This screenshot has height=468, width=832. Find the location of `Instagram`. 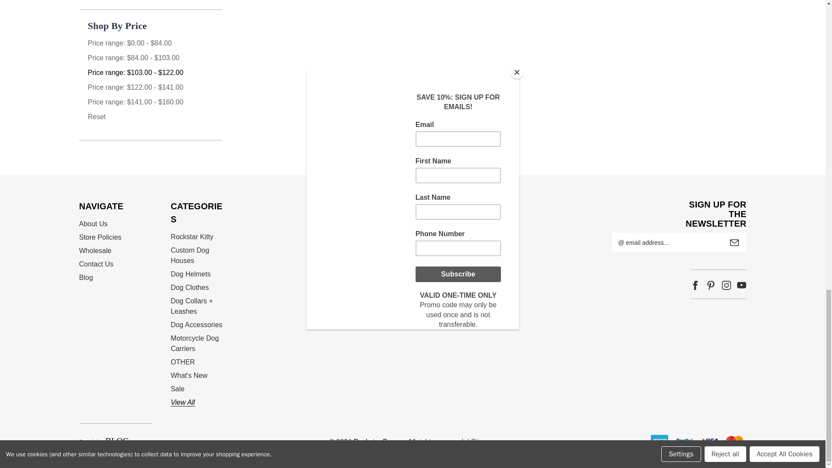

Instagram is located at coordinates (726, 285).